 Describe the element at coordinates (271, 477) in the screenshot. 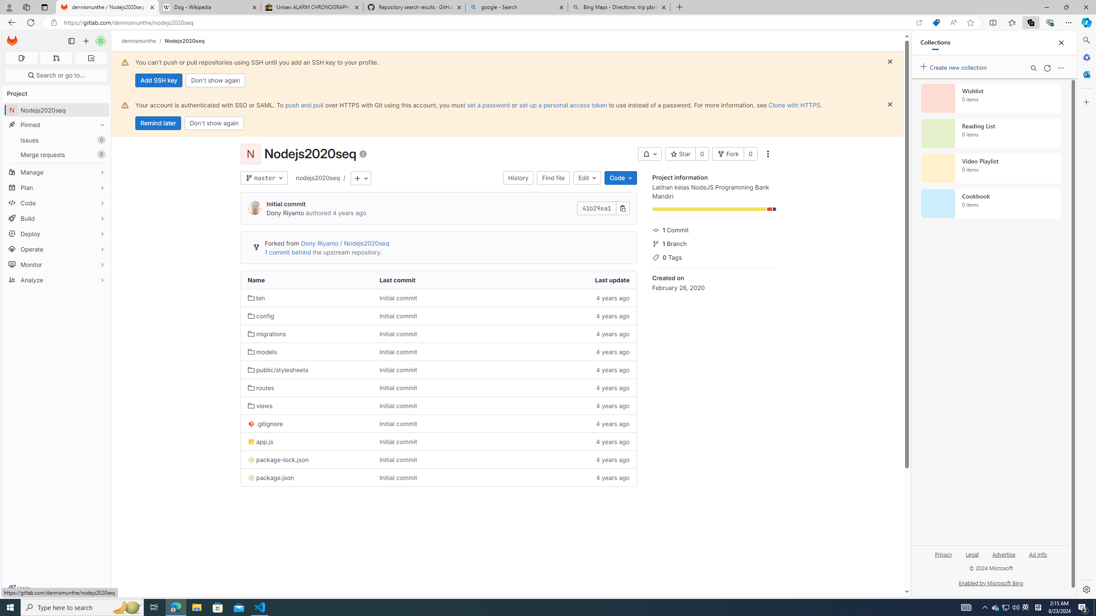

I see `package.json` at that location.